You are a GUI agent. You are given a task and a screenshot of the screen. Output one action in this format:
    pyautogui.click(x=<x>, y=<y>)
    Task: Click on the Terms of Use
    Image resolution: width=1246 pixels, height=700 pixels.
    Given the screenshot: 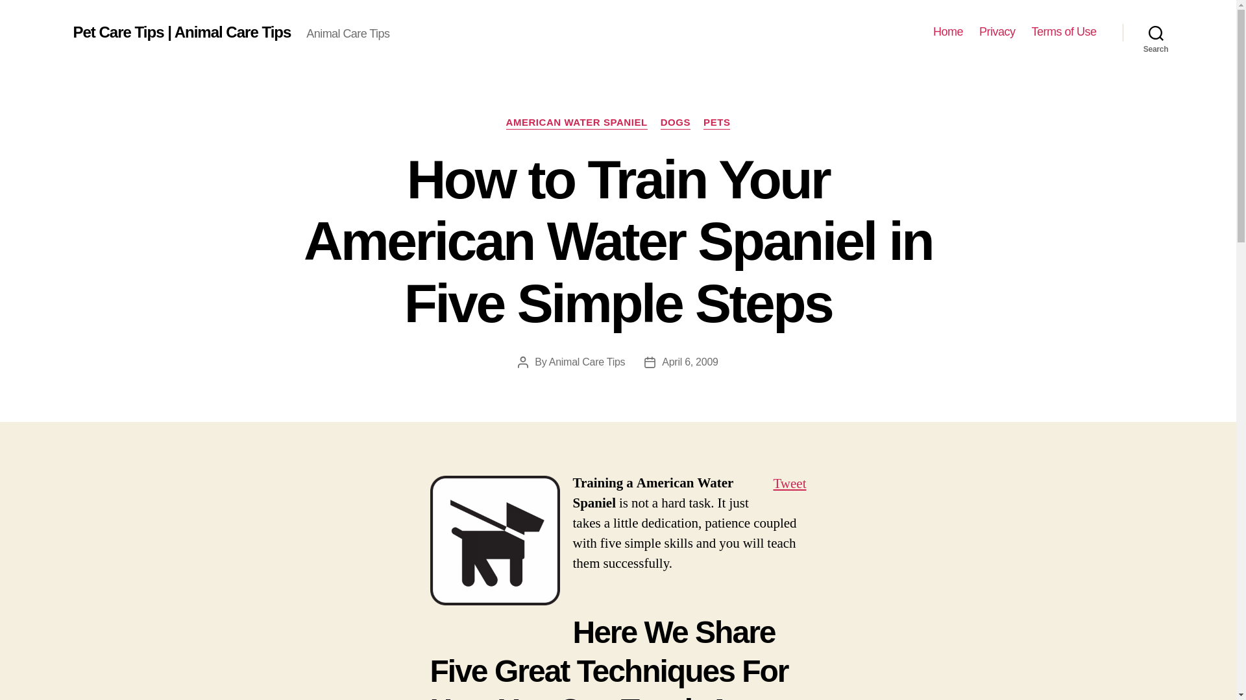 What is the action you would take?
    pyautogui.click(x=1064, y=32)
    